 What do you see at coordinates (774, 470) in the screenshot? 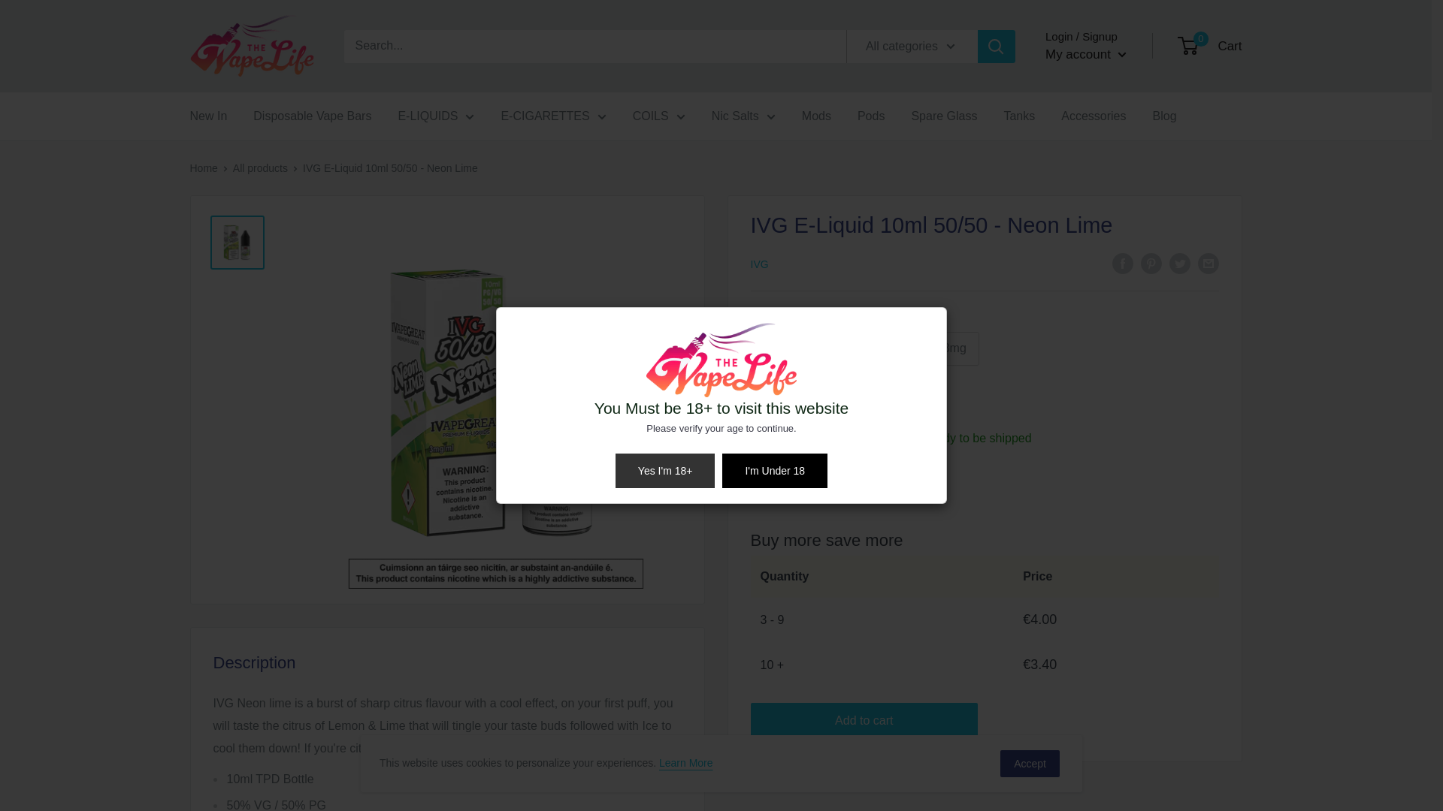
I see `I'm Under 18` at bounding box center [774, 470].